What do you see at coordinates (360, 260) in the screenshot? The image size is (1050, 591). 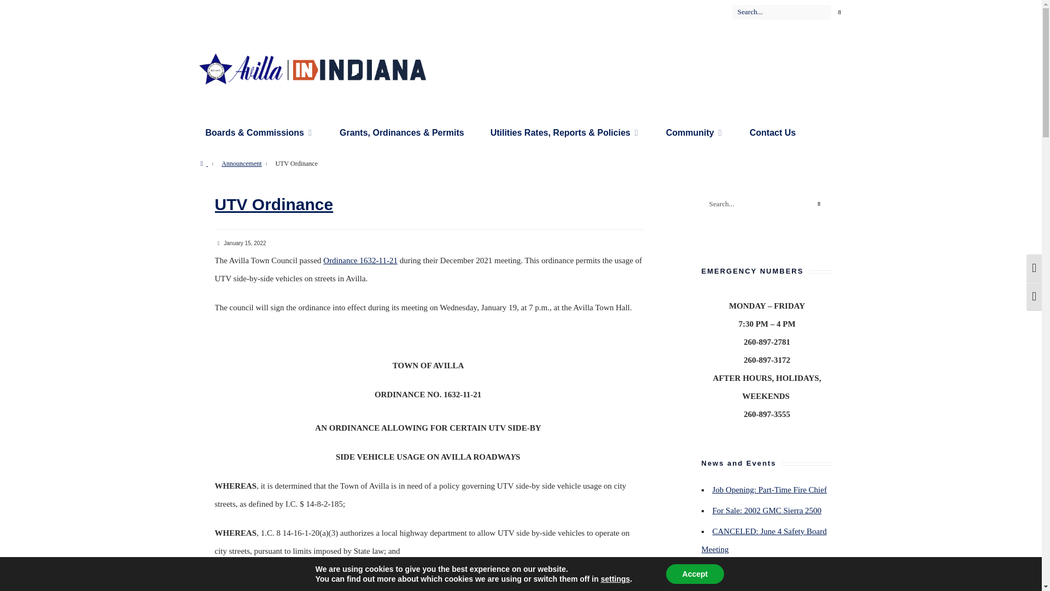 I see `Ordinance 1632-11-21` at bounding box center [360, 260].